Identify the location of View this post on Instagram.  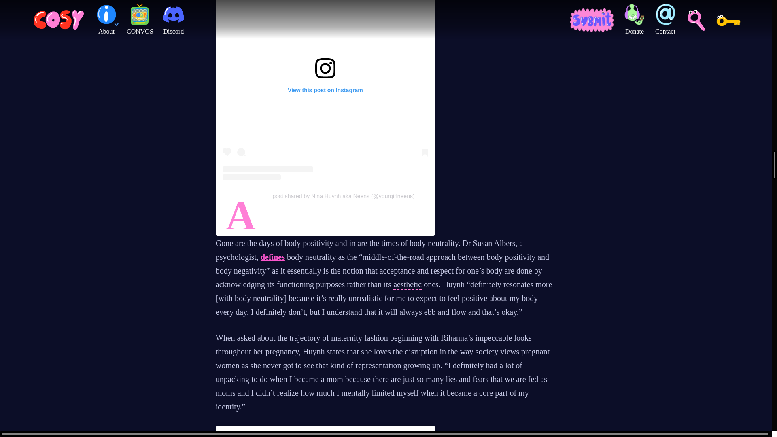
(325, 435).